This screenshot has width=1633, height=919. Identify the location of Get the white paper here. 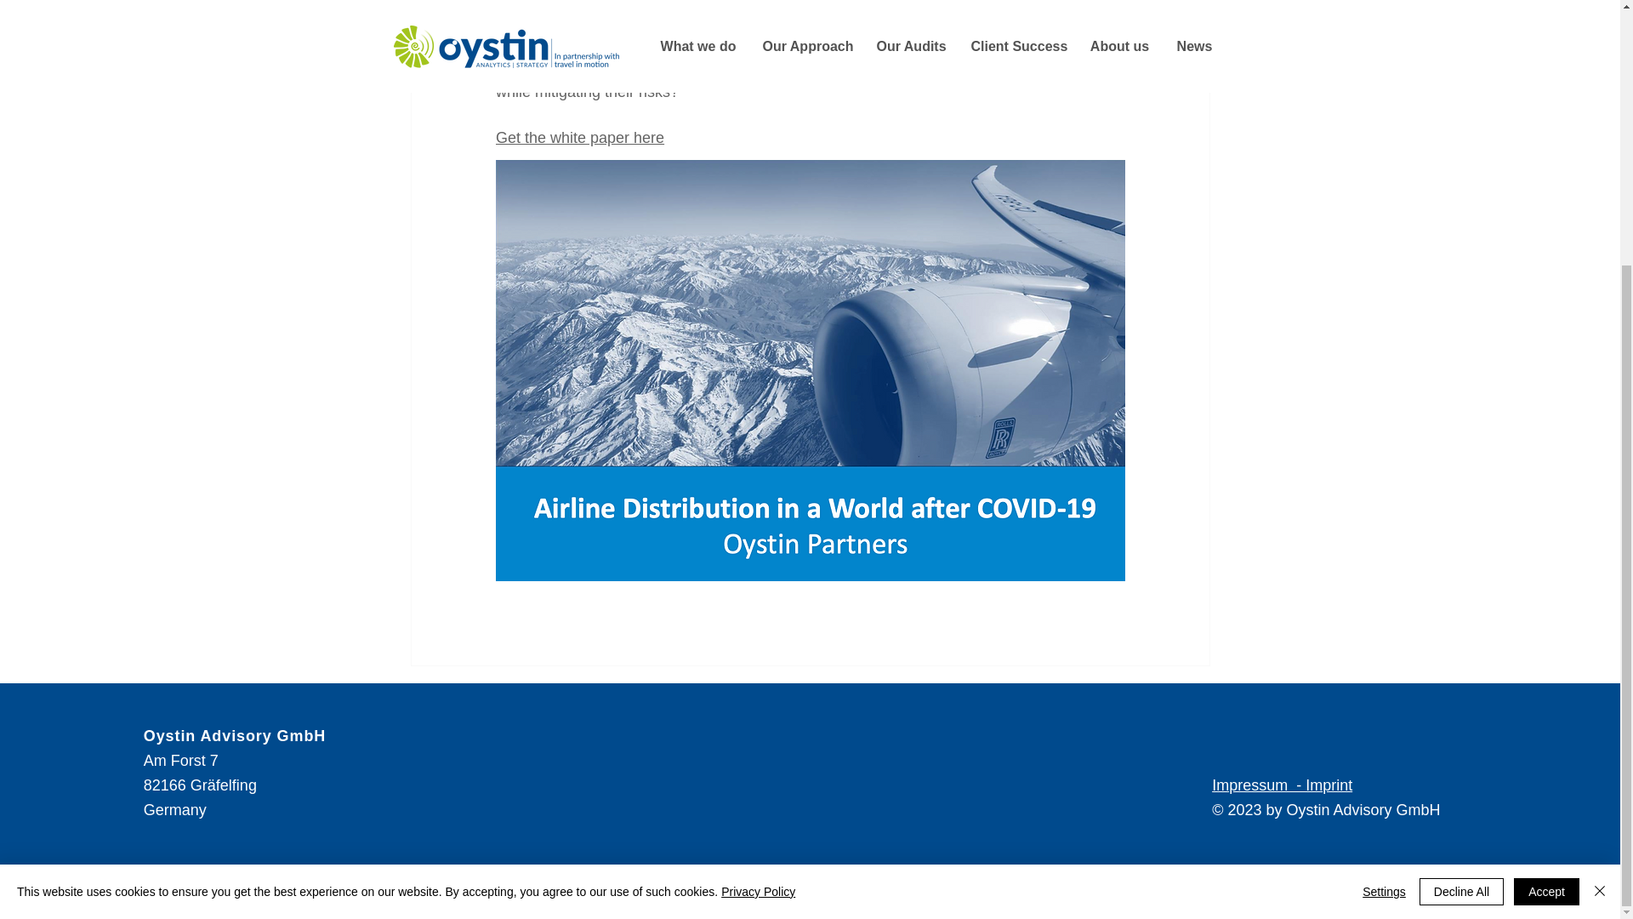
(578, 138).